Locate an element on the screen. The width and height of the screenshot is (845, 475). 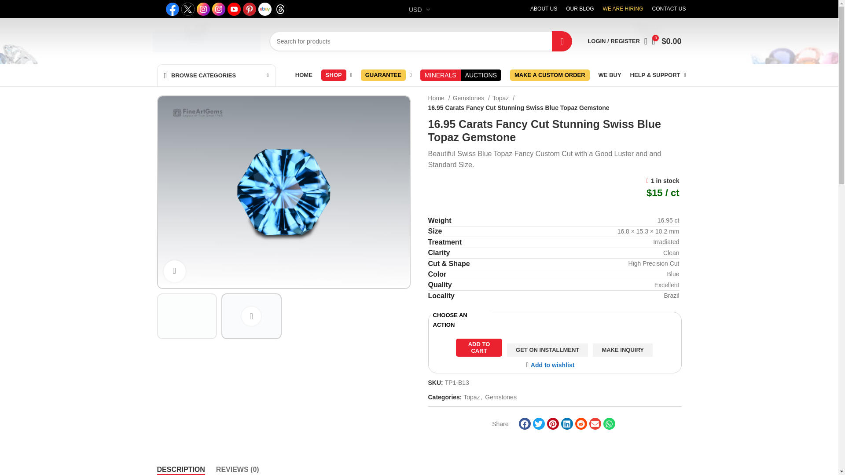
SEARCH is located at coordinates (562, 40).